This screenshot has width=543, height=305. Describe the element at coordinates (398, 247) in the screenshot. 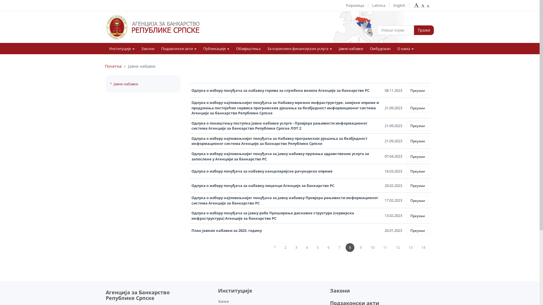

I see `12` at that location.